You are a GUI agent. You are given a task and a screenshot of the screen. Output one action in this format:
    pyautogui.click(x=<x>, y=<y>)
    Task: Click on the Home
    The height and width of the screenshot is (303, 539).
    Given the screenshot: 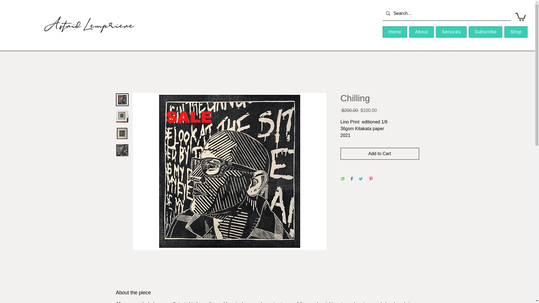 What is the action you would take?
    pyautogui.click(x=395, y=32)
    